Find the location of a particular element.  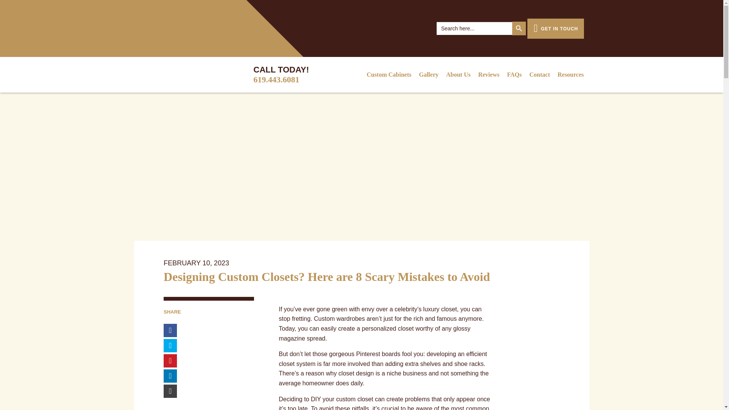

Custom Cabinets is located at coordinates (389, 75).